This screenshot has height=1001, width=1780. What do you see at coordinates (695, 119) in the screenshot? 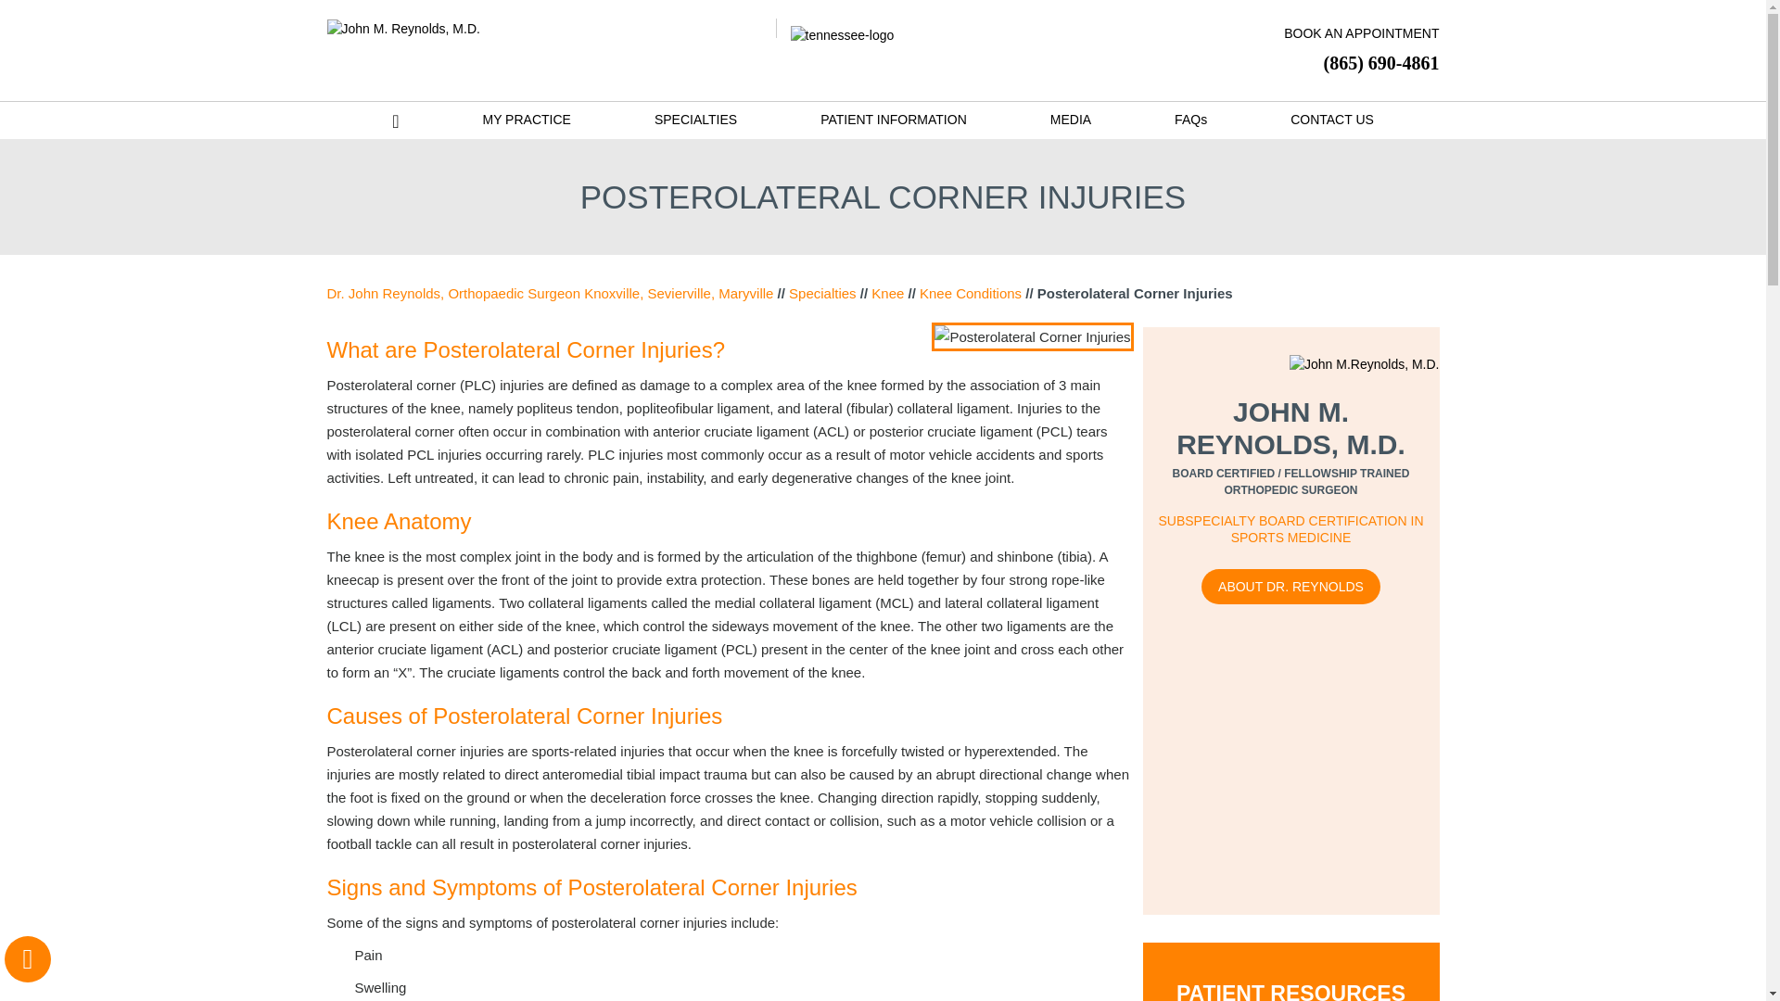
I see `SPECIALTIES` at bounding box center [695, 119].